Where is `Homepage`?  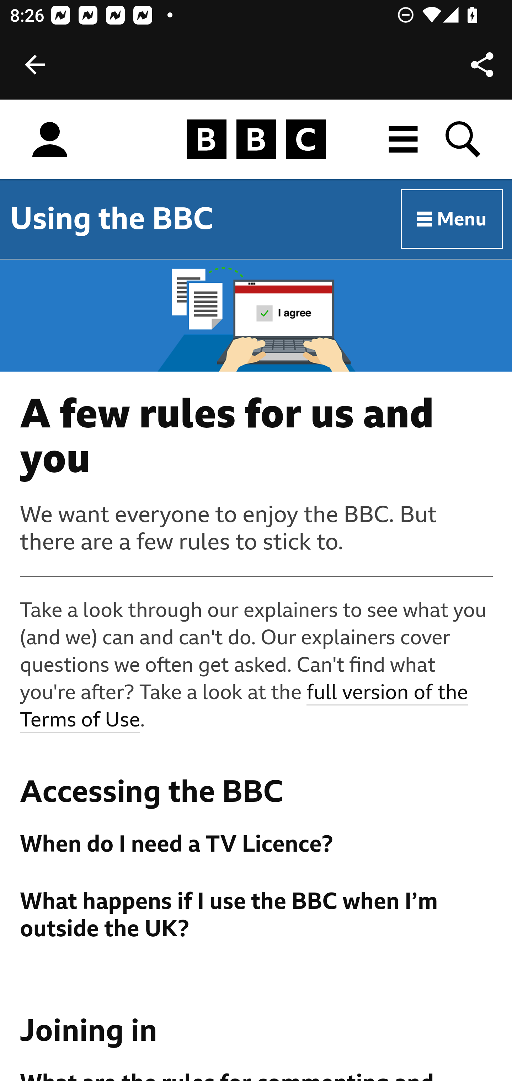
Homepage is located at coordinates (256, 140).